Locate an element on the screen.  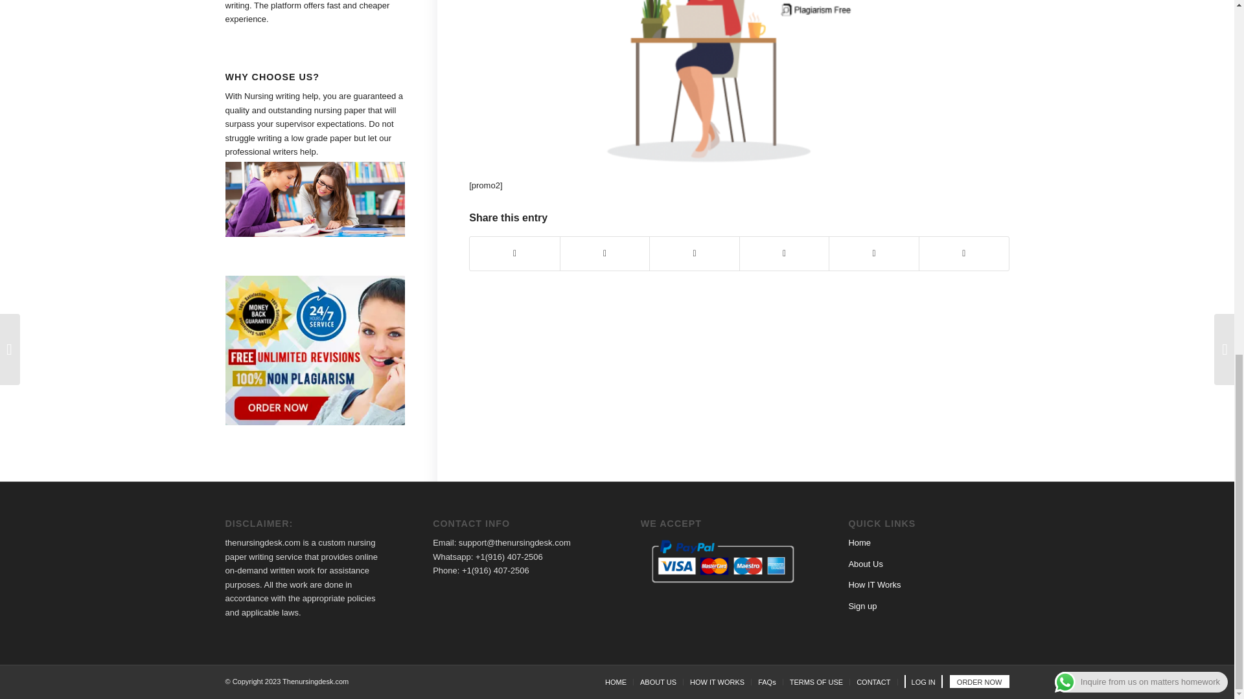
ORDER NOW is located at coordinates (980, 682).